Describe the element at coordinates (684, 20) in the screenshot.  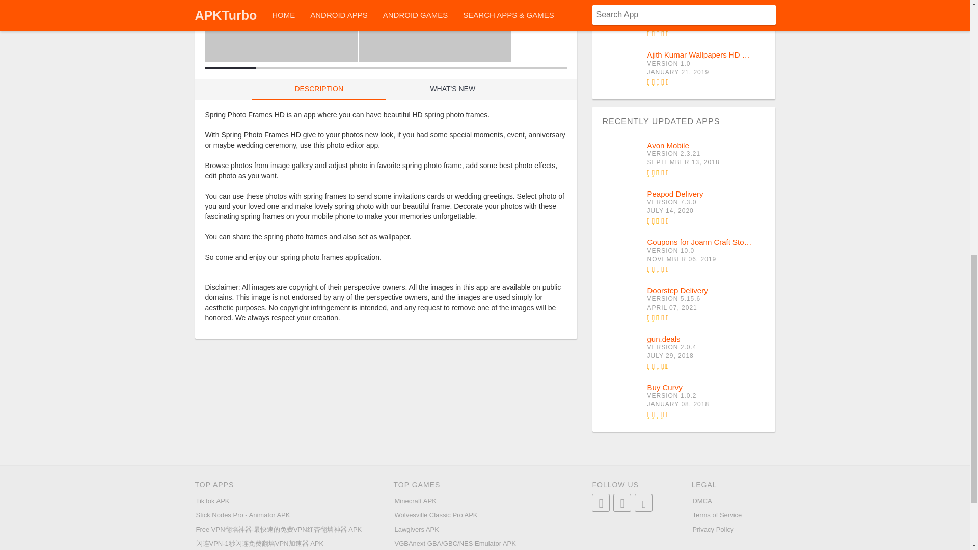
I see `TikTok APK` at that location.